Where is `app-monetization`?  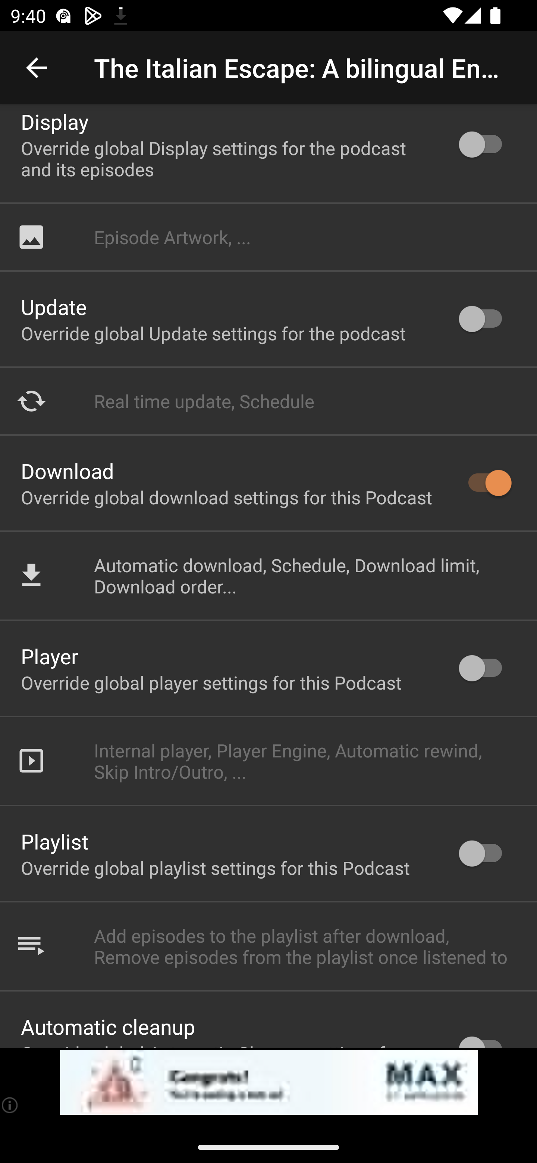 app-monetization is located at coordinates (268, 1082).